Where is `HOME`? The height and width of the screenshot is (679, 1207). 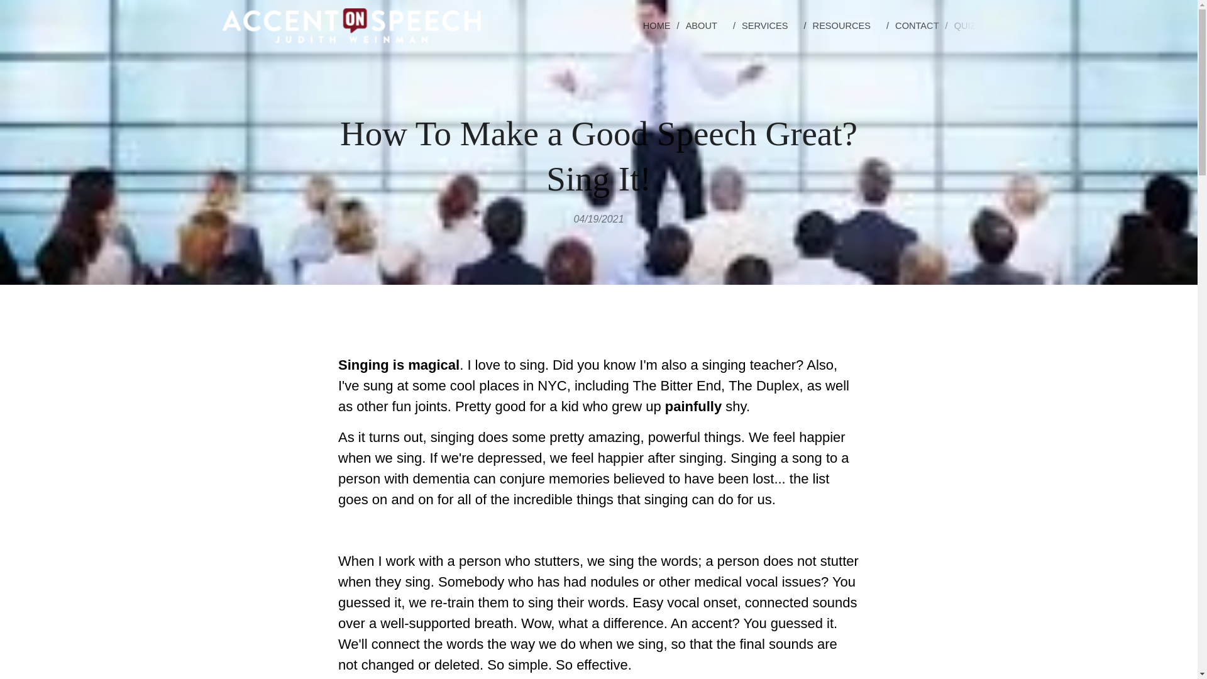
HOME is located at coordinates (659, 25).